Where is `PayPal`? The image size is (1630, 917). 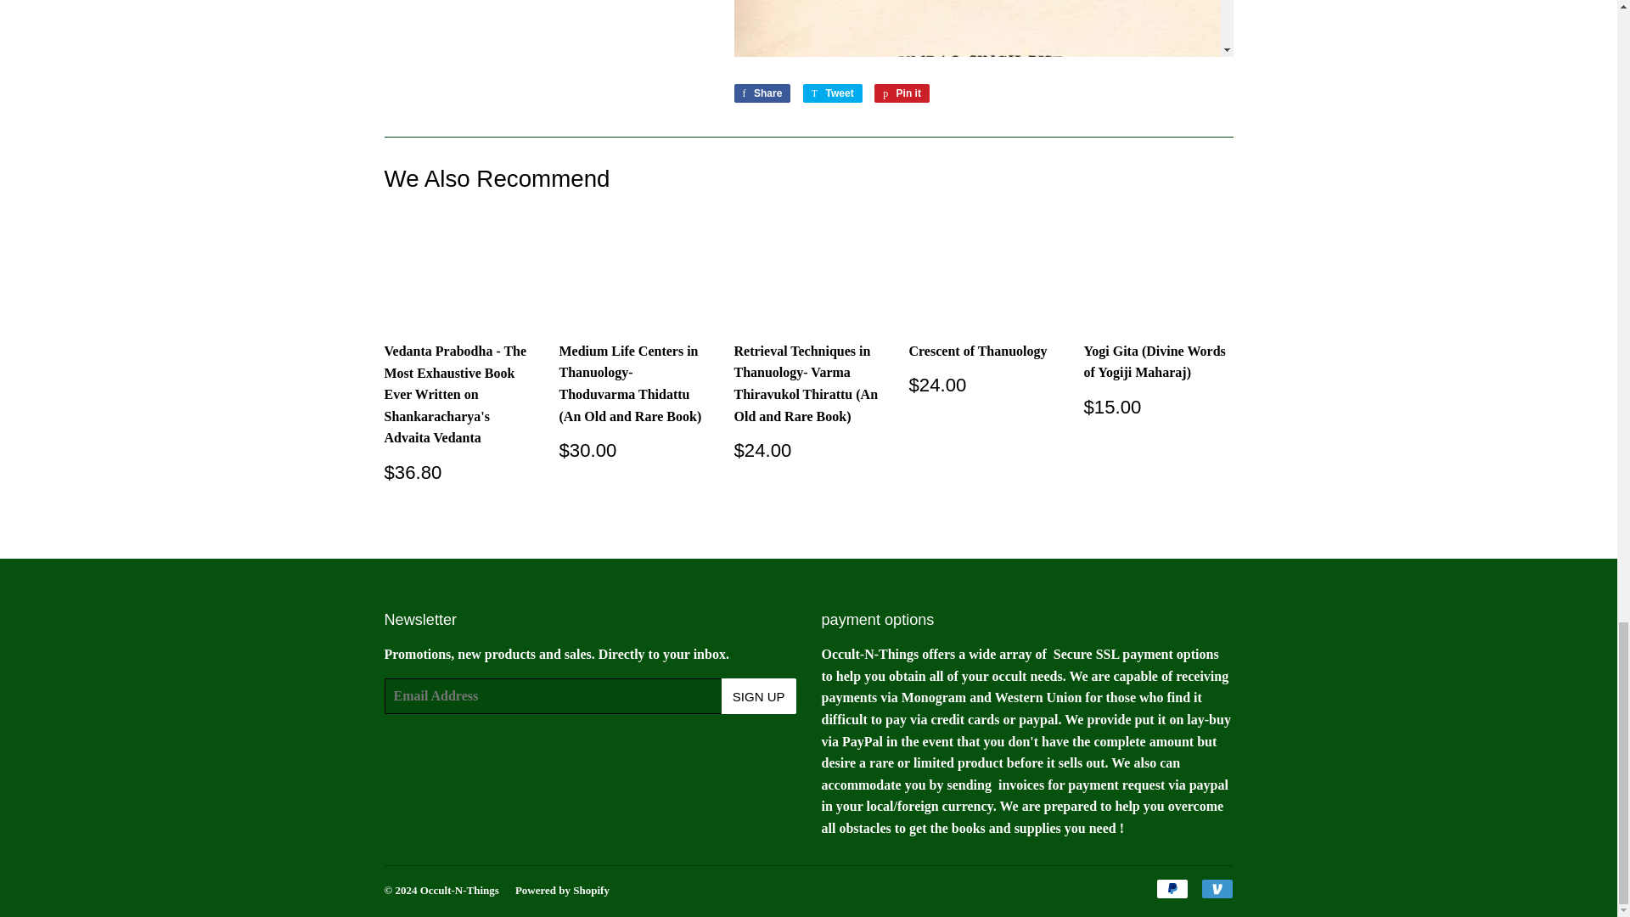
PayPal is located at coordinates (762, 93).